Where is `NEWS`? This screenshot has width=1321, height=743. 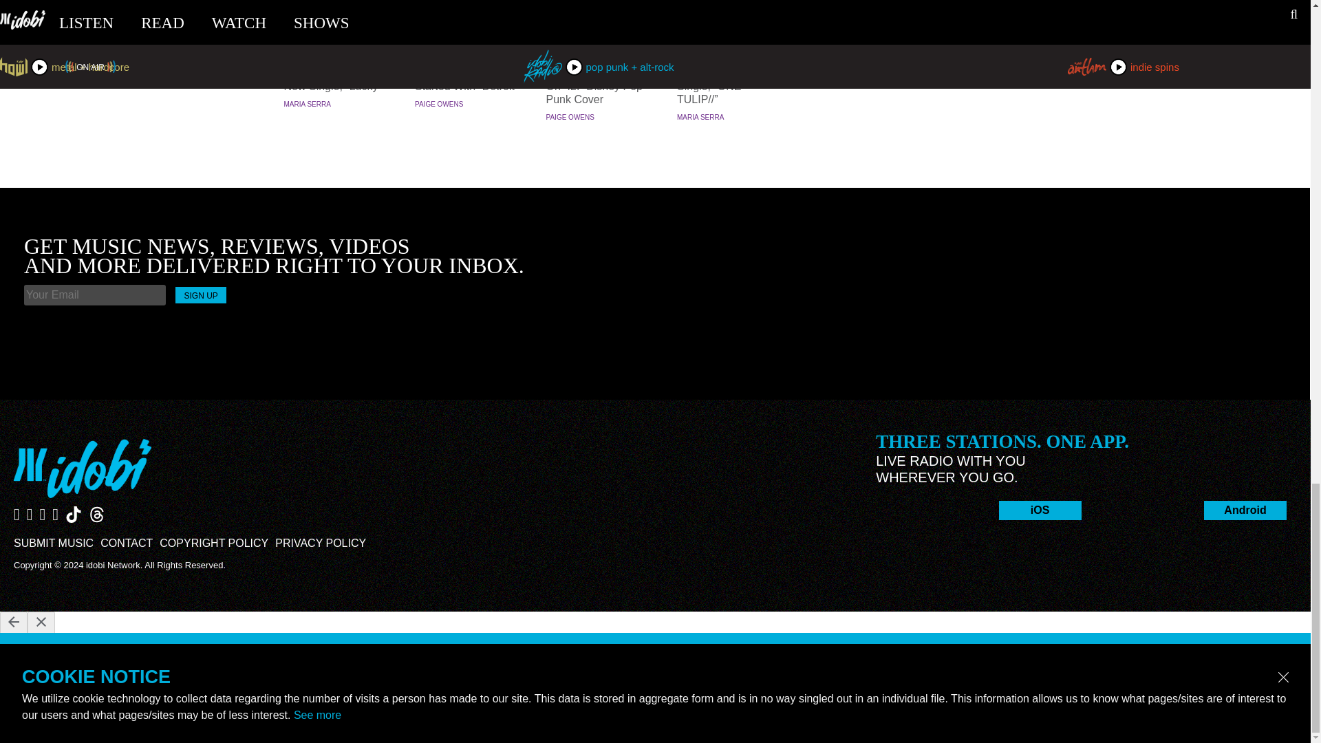
NEWS is located at coordinates (599, 45).